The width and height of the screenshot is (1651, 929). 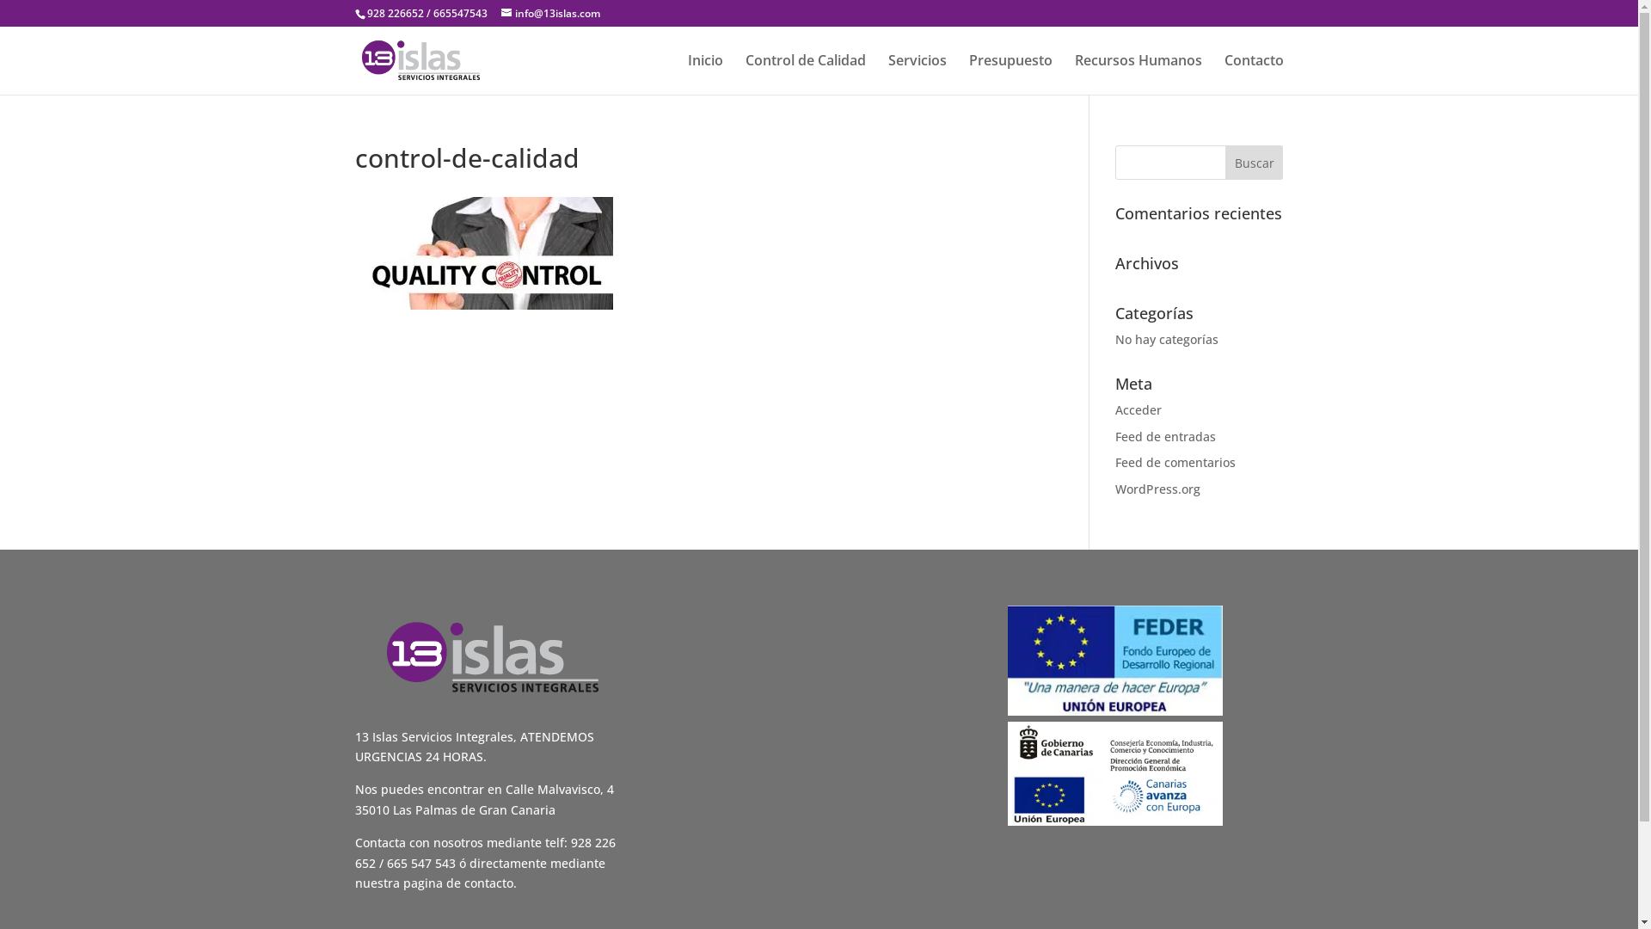 I want to click on Inicio, so click(x=705, y=74).